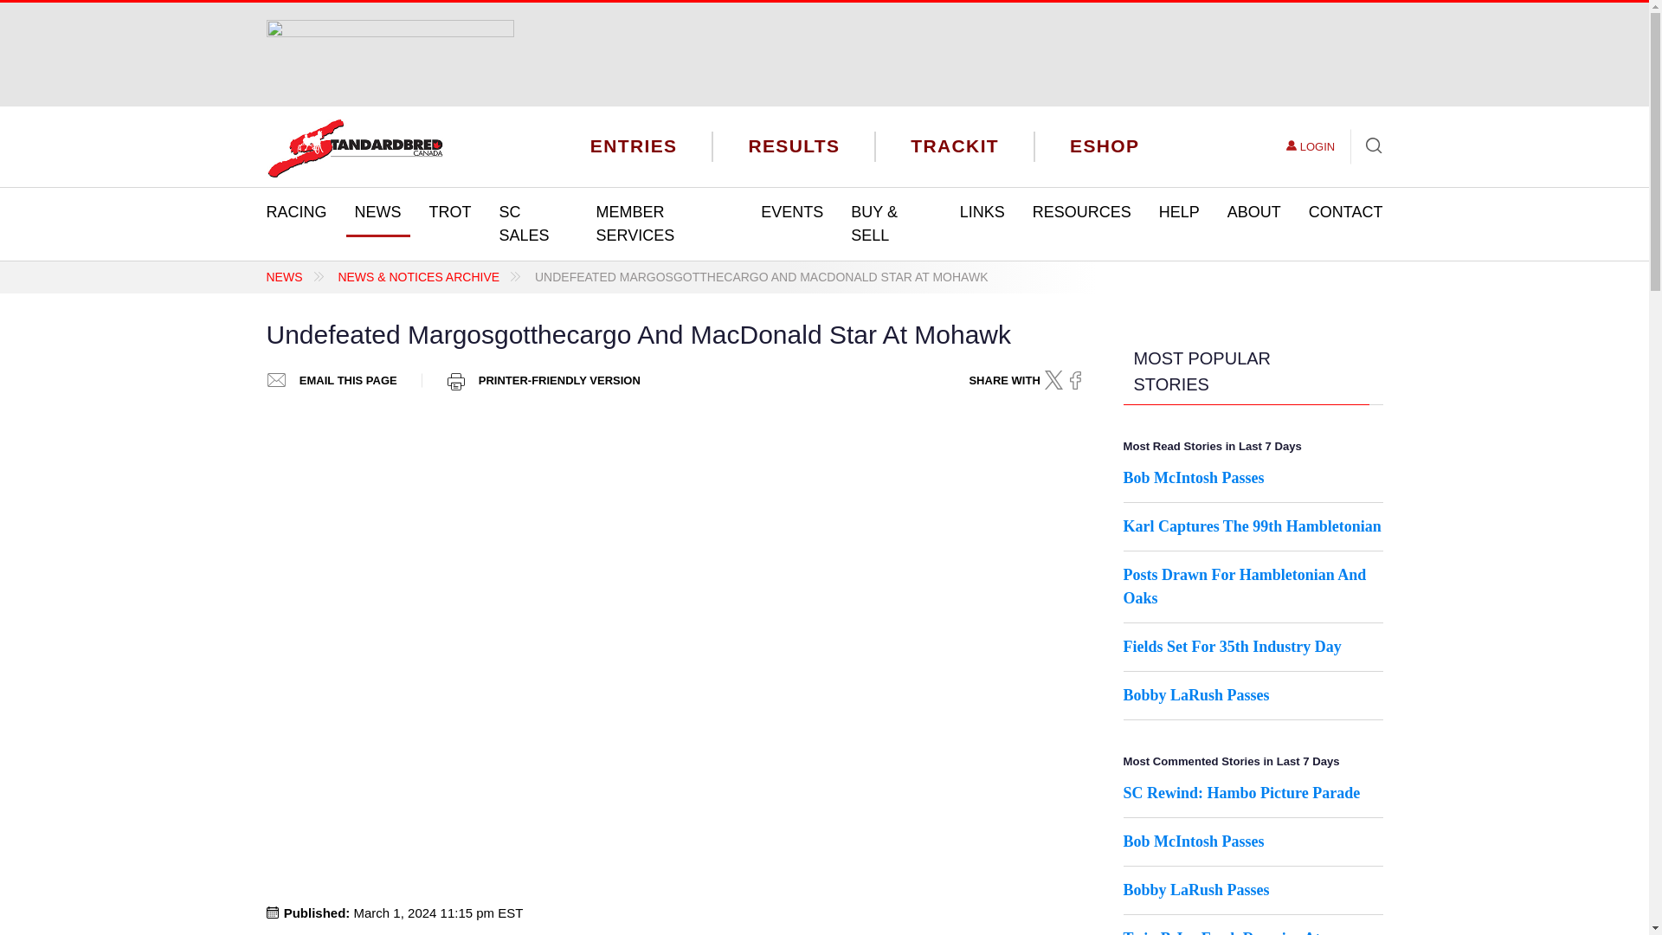 The image size is (1662, 935). I want to click on TRACKIT, so click(954, 145).